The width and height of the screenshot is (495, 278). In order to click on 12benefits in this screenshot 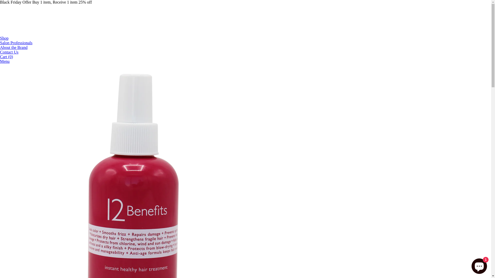, I will do `click(39, 33)`.